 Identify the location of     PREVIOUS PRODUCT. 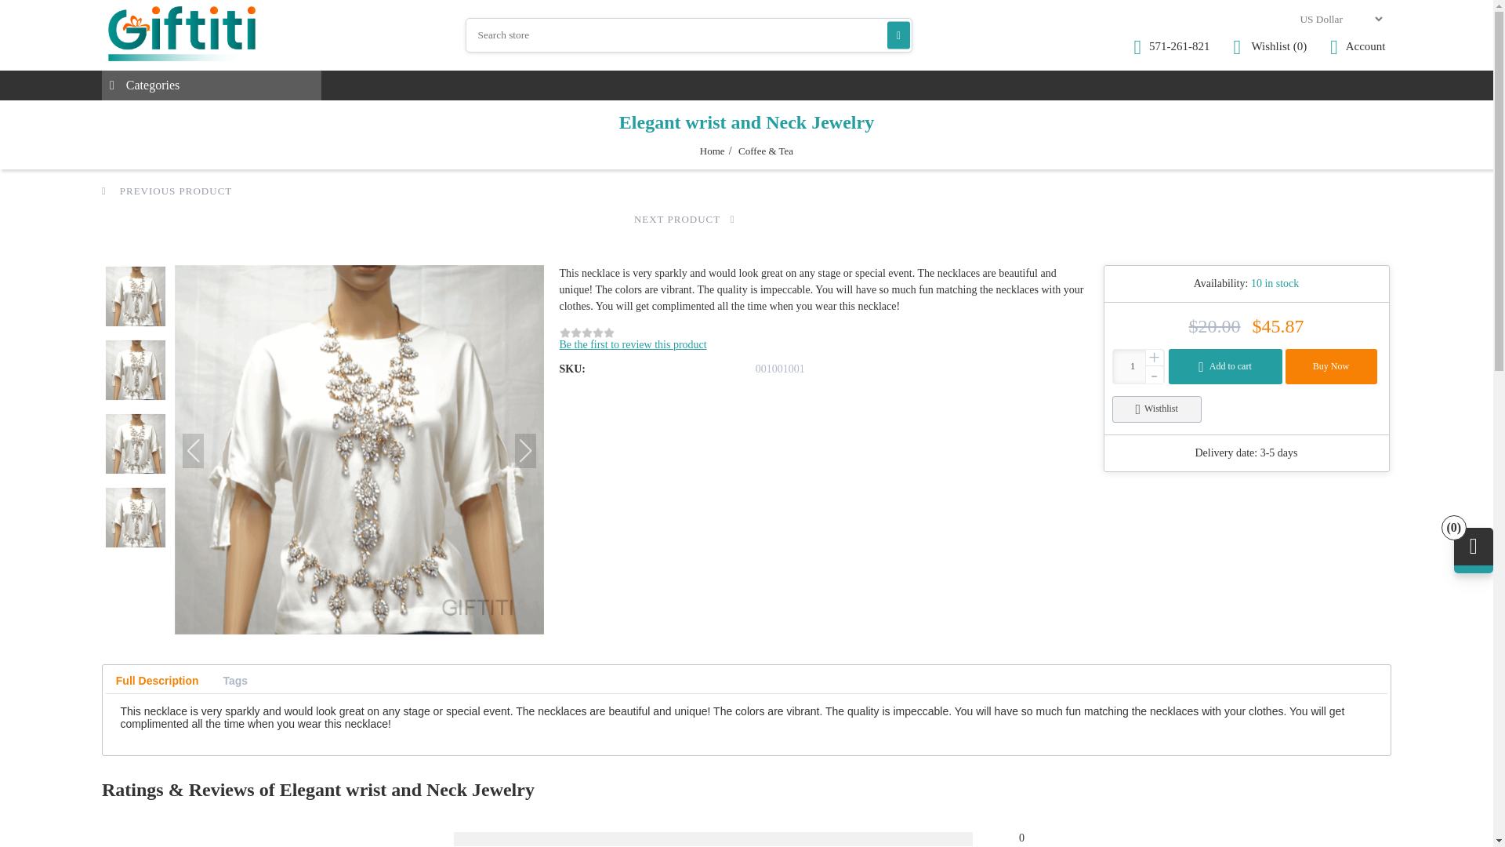
(166, 191).